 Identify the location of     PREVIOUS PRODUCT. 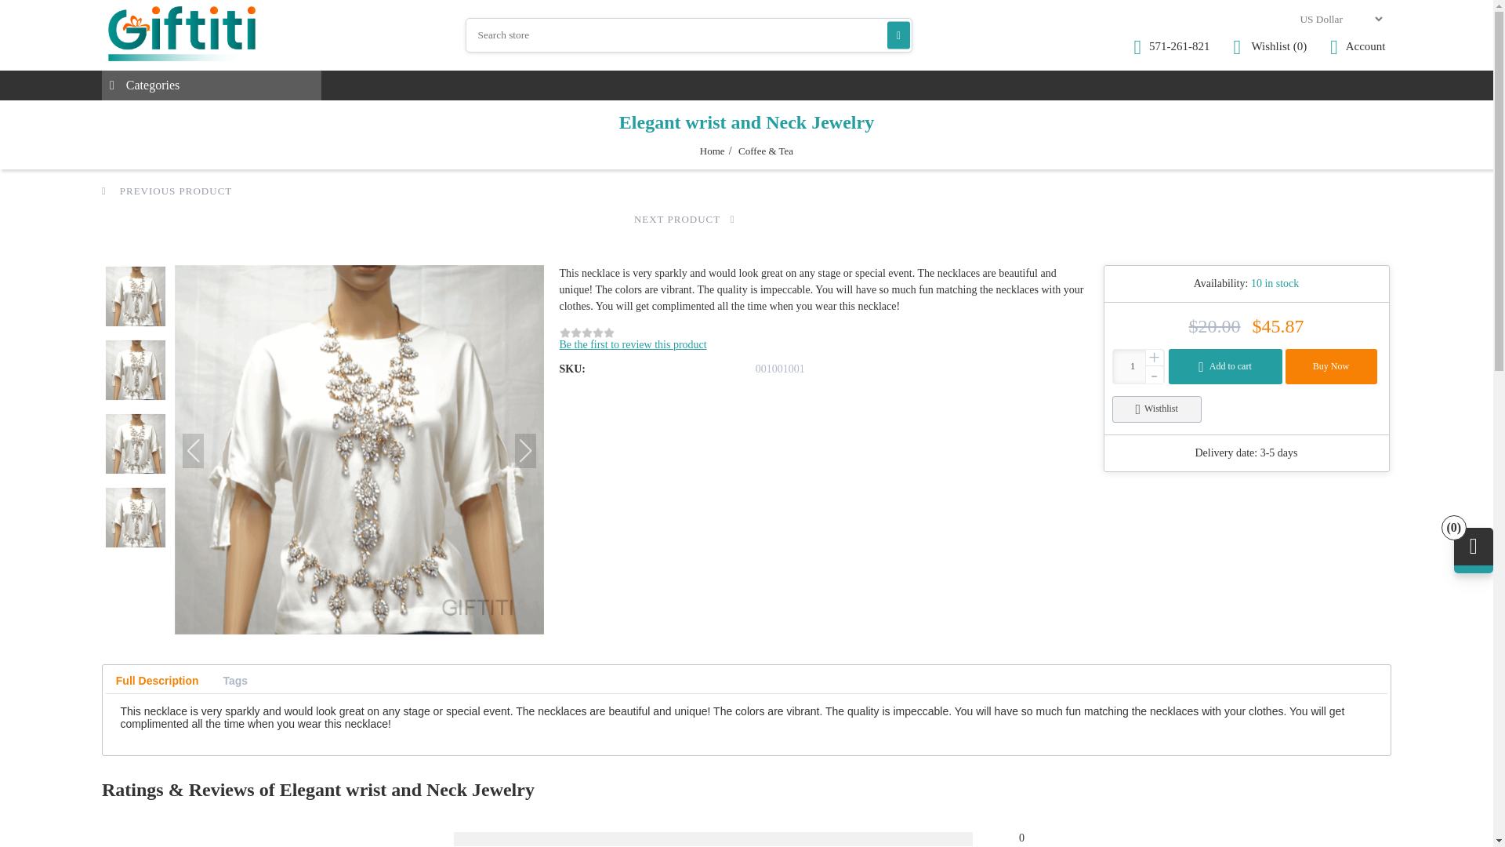
(166, 191).